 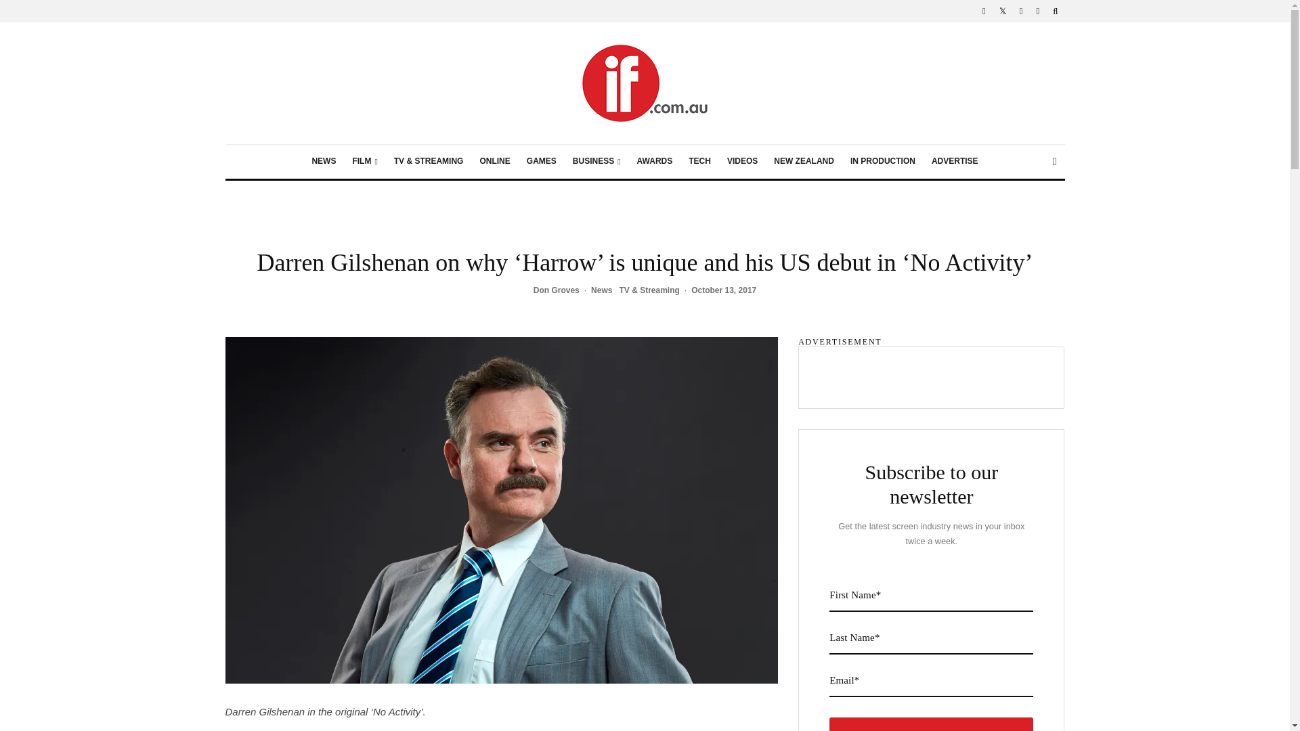 What do you see at coordinates (699, 161) in the screenshot?
I see `TECH` at bounding box center [699, 161].